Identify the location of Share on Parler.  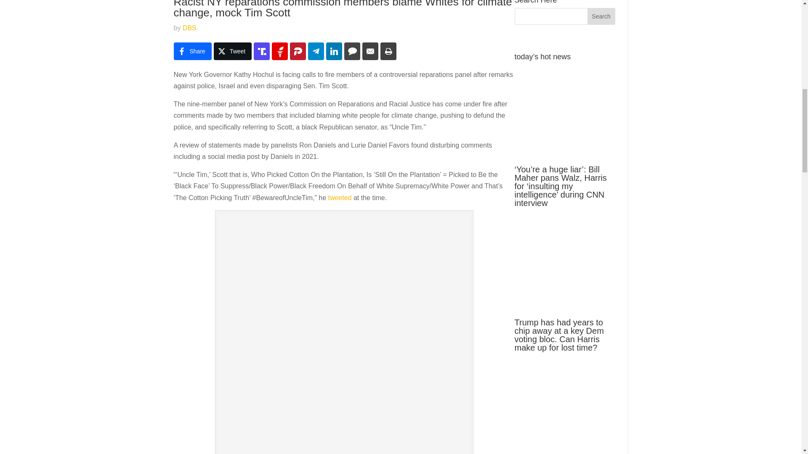
(298, 51).